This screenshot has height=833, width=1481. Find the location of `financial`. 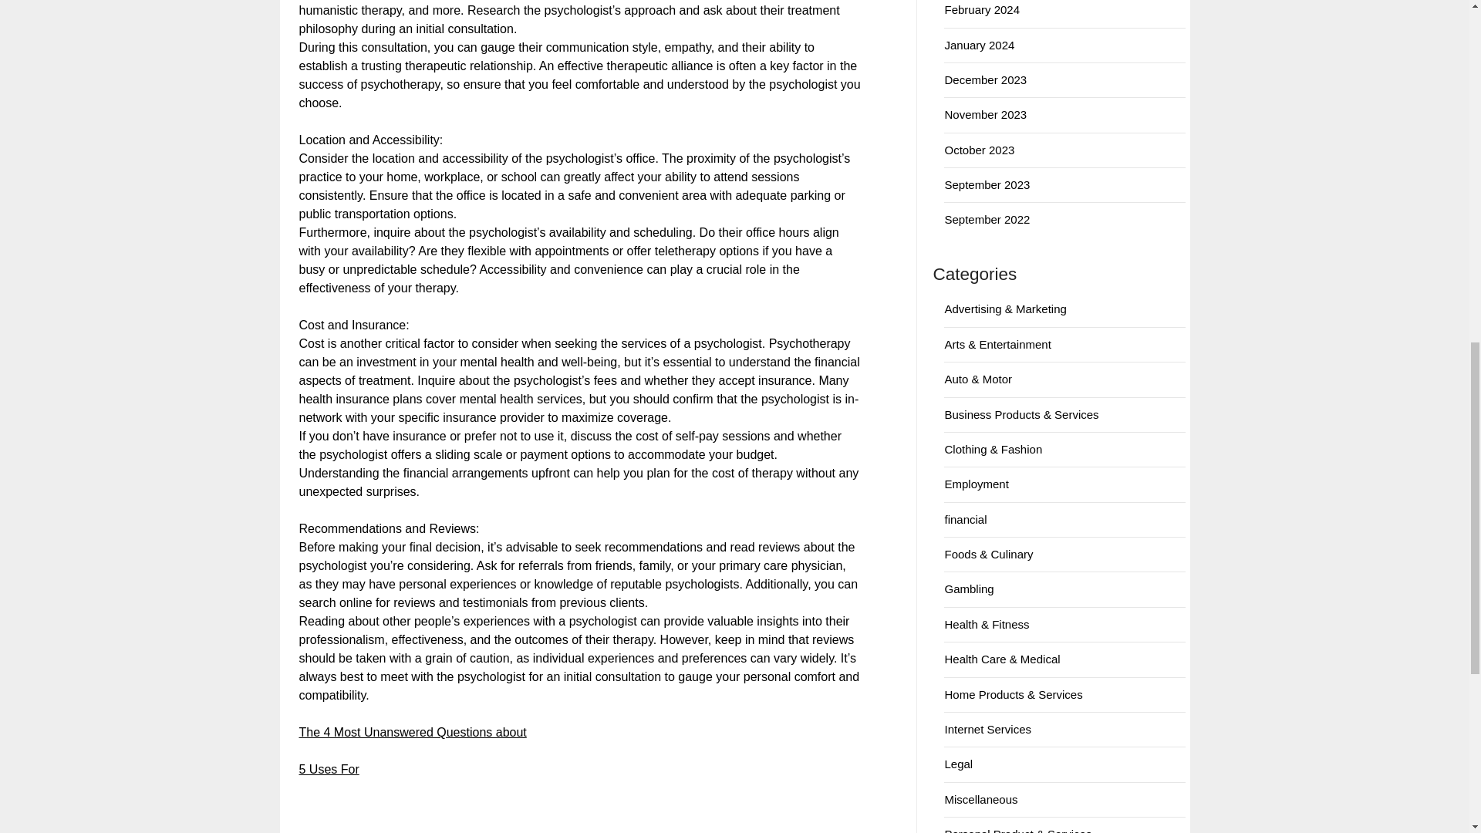

financial is located at coordinates (965, 519).